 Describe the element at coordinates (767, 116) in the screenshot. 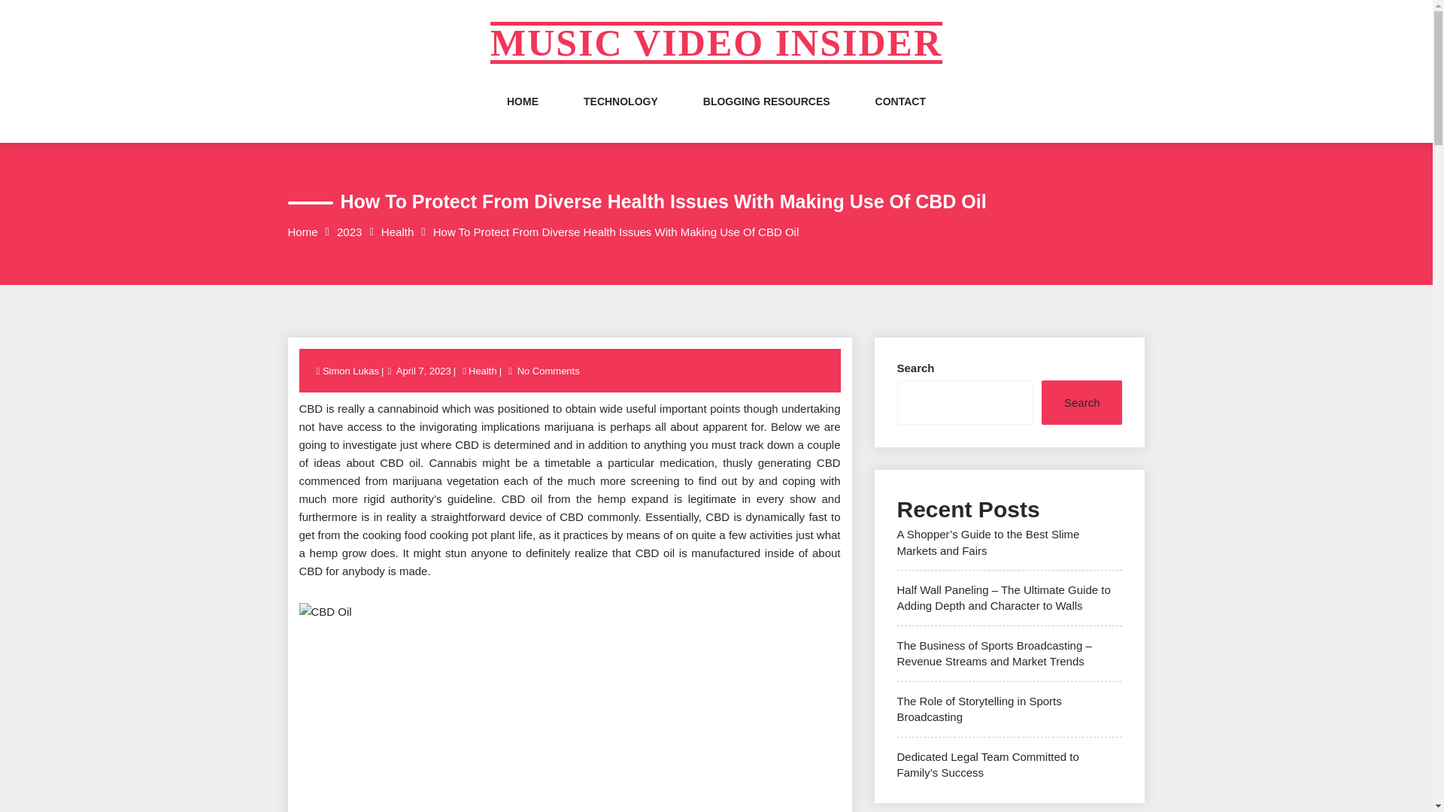

I see `BLOGGING RESOURCES` at that location.